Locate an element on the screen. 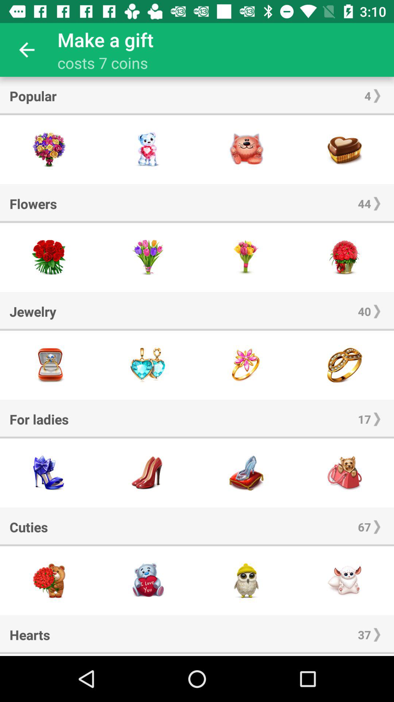  open item to the right of the flowers is located at coordinates (364, 203).